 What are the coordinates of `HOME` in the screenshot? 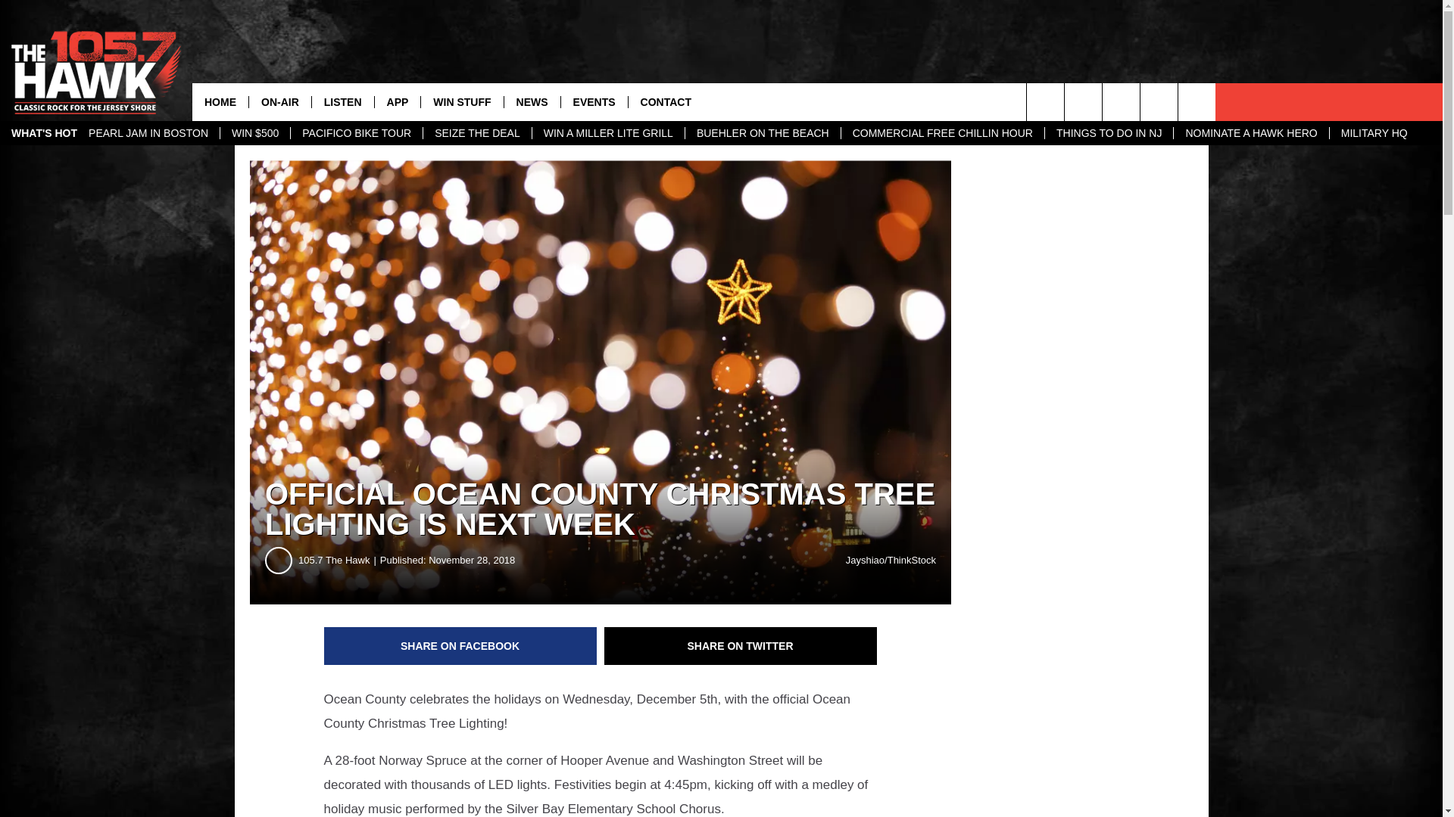 It's located at (220, 101).